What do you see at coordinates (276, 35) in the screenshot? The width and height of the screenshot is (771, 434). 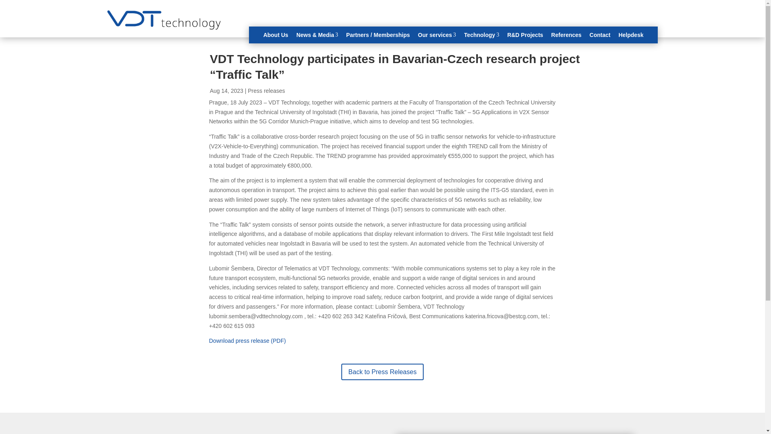 I see `Contact` at bounding box center [276, 35].